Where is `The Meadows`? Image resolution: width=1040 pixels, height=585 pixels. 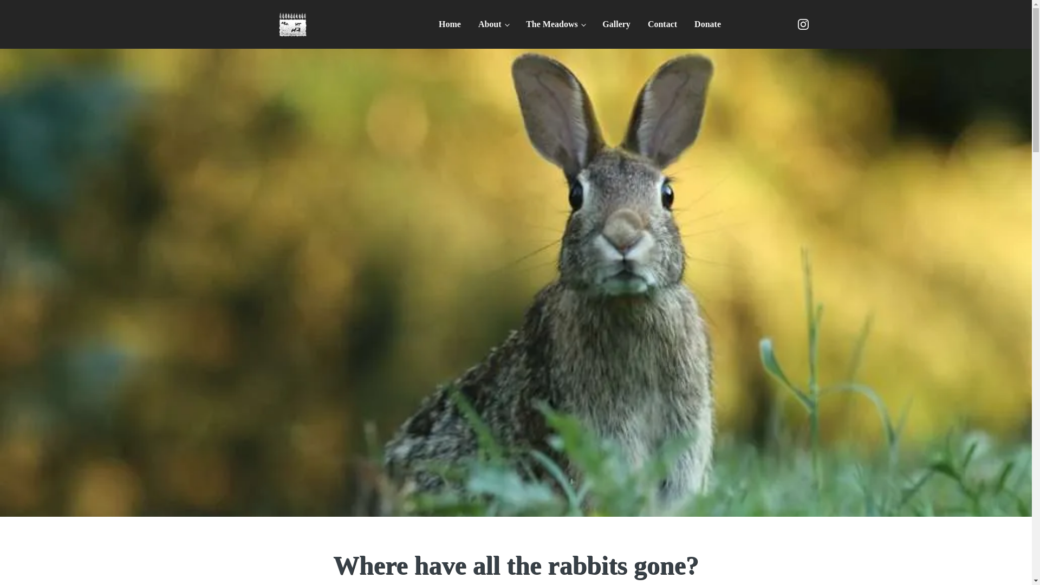
The Meadows is located at coordinates (555, 24).